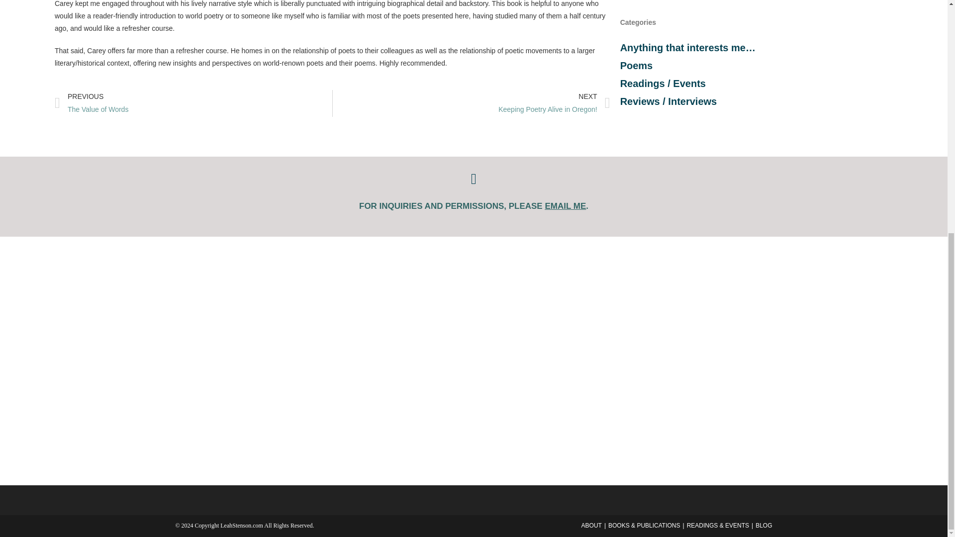  Describe the element at coordinates (637, 65) in the screenshot. I see `BLOG` at that location.